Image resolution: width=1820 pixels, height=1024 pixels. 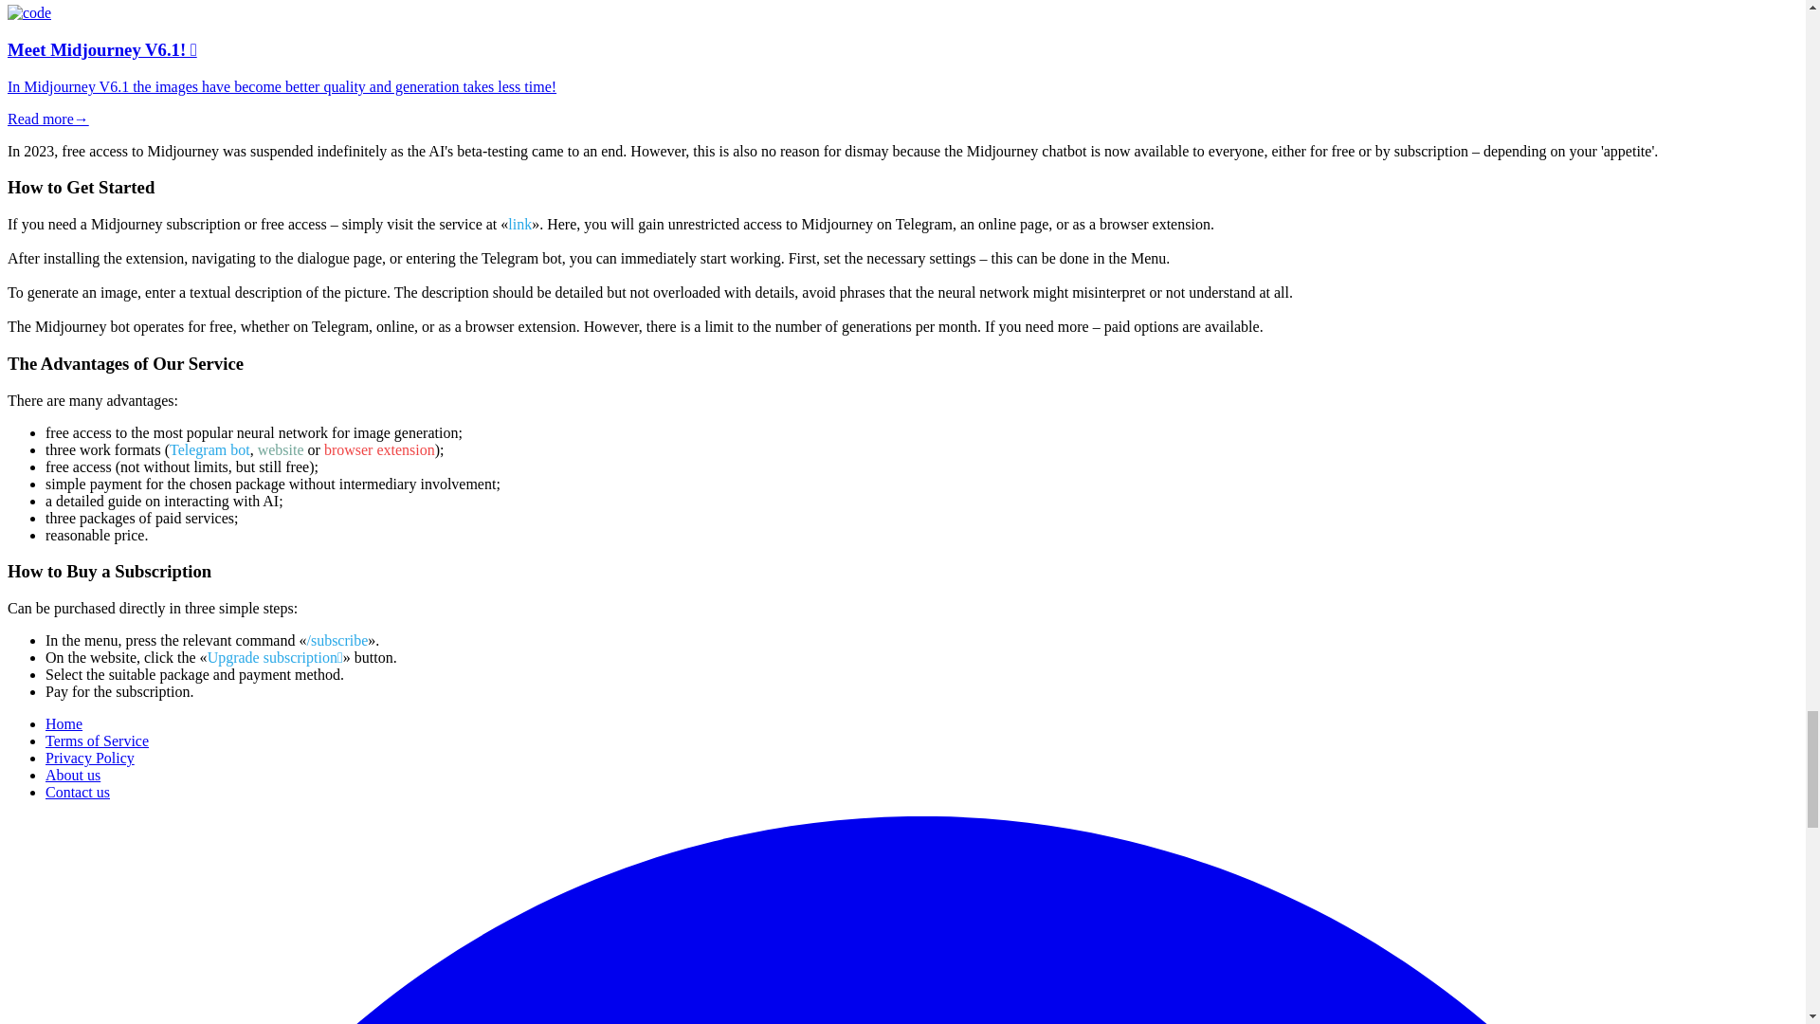 What do you see at coordinates (64, 723) in the screenshot?
I see `Home` at bounding box center [64, 723].